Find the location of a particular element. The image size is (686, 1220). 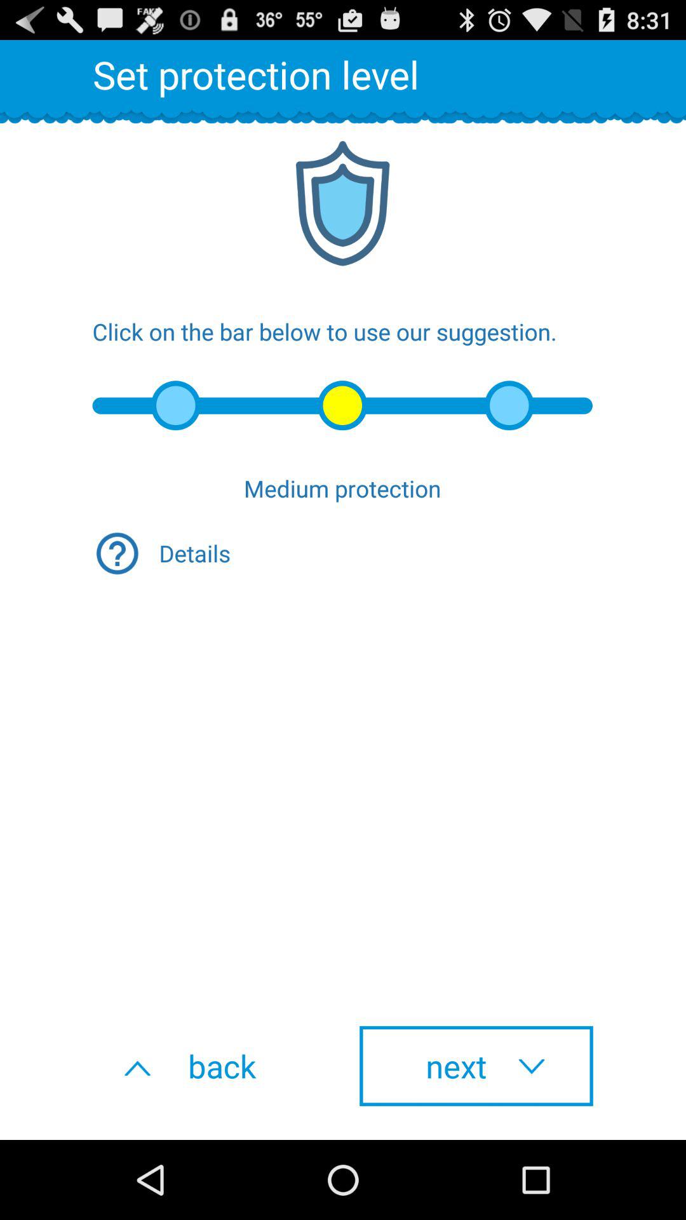

press the button to the right of the back is located at coordinates (476, 1066).